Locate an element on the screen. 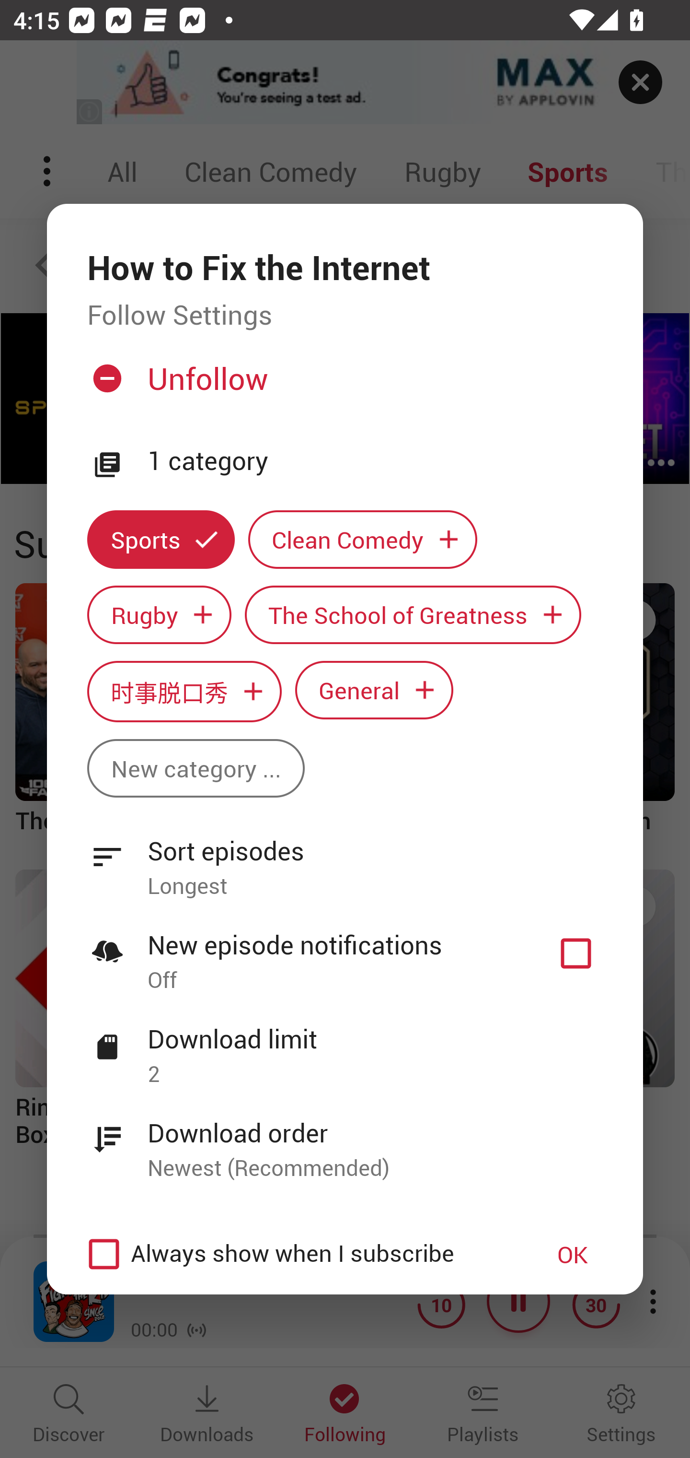 The width and height of the screenshot is (690, 1458). Unfollow is located at coordinates (343, 386).